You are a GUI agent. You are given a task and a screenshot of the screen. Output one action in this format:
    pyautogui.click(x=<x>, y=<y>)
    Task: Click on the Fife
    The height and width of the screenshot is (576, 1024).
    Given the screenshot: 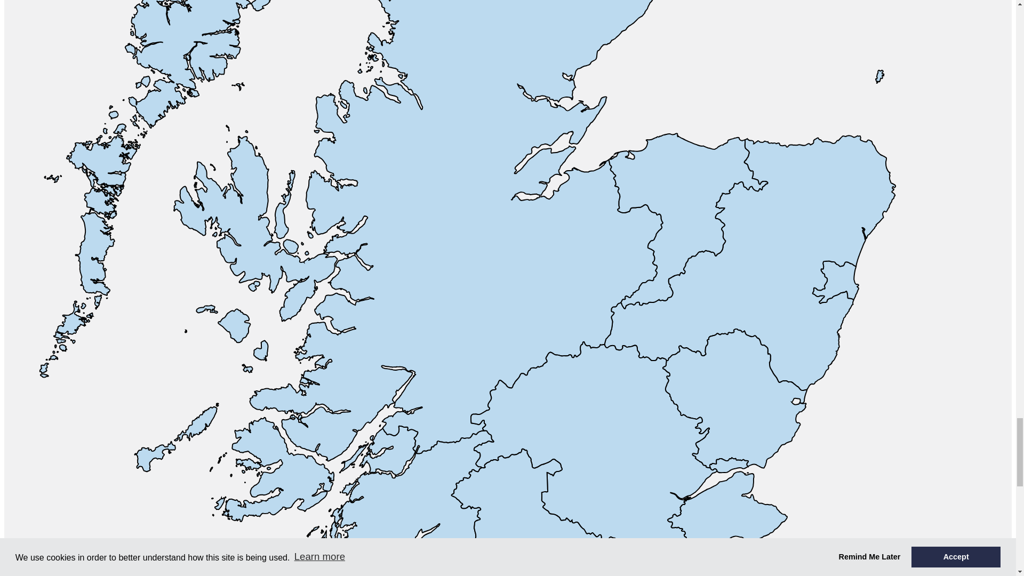 What is the action you would take?
    pyautogui.click(x=705, y=524)
    